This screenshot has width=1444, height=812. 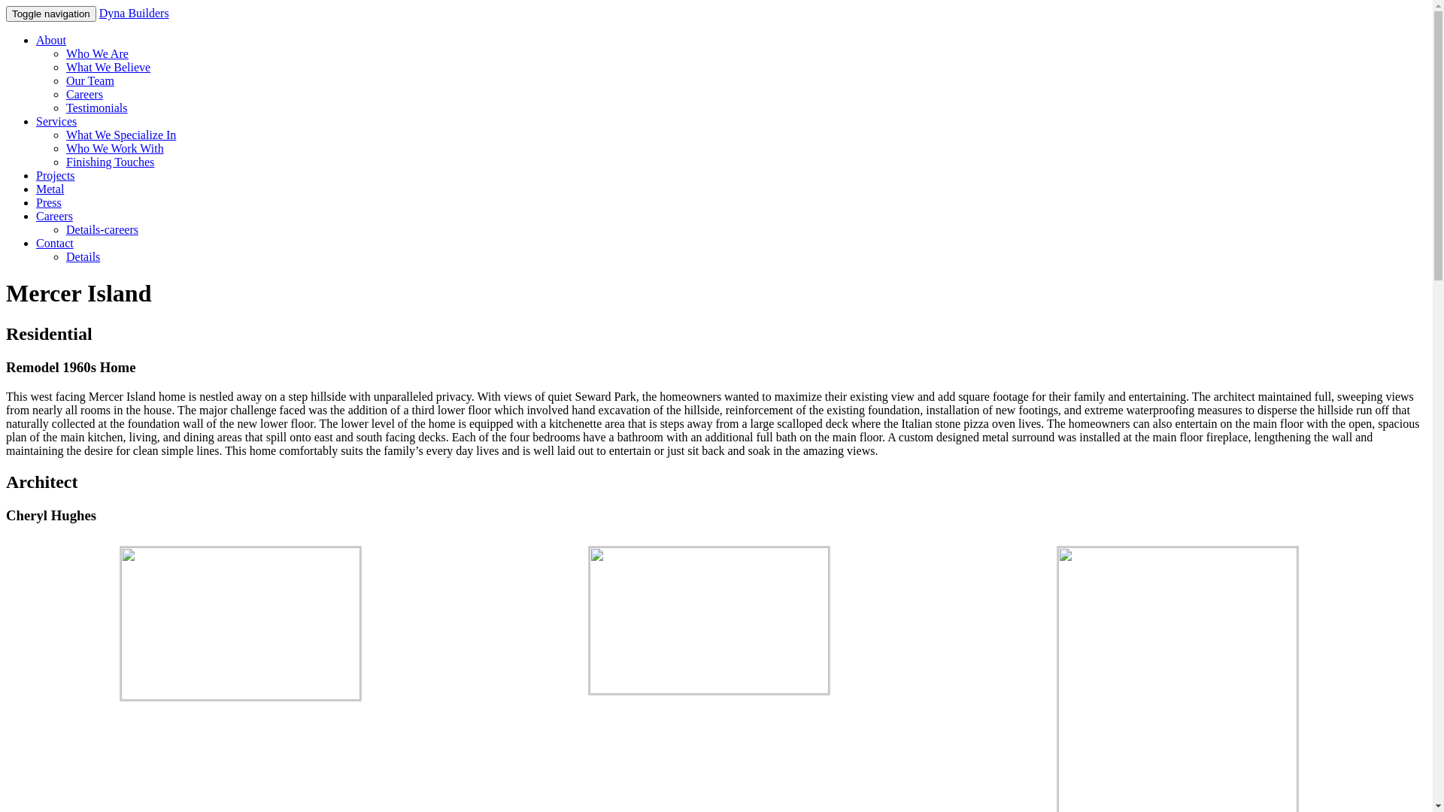 What do you see at coordinates (108, 68) in the screenshot?
I see `What We Believe` at bounding box center [108, 68].